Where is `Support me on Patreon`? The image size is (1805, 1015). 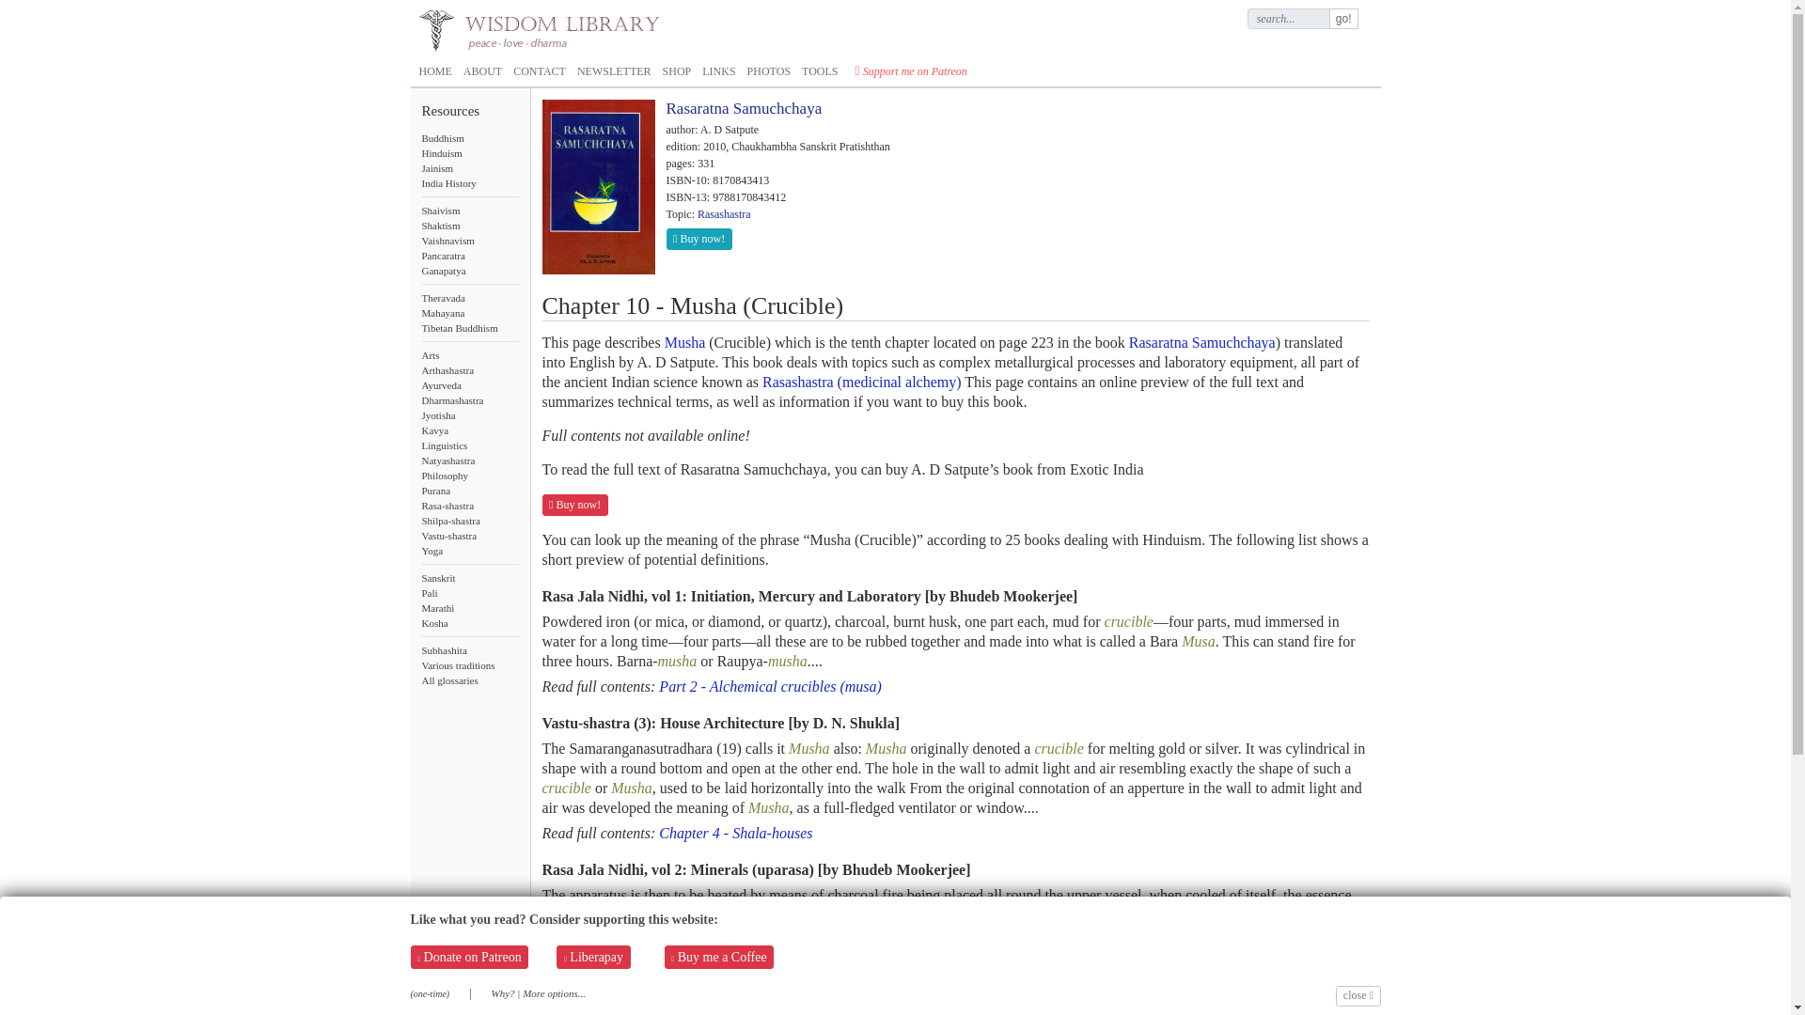 Support me on Patreon is located at coordinates (911, 71).